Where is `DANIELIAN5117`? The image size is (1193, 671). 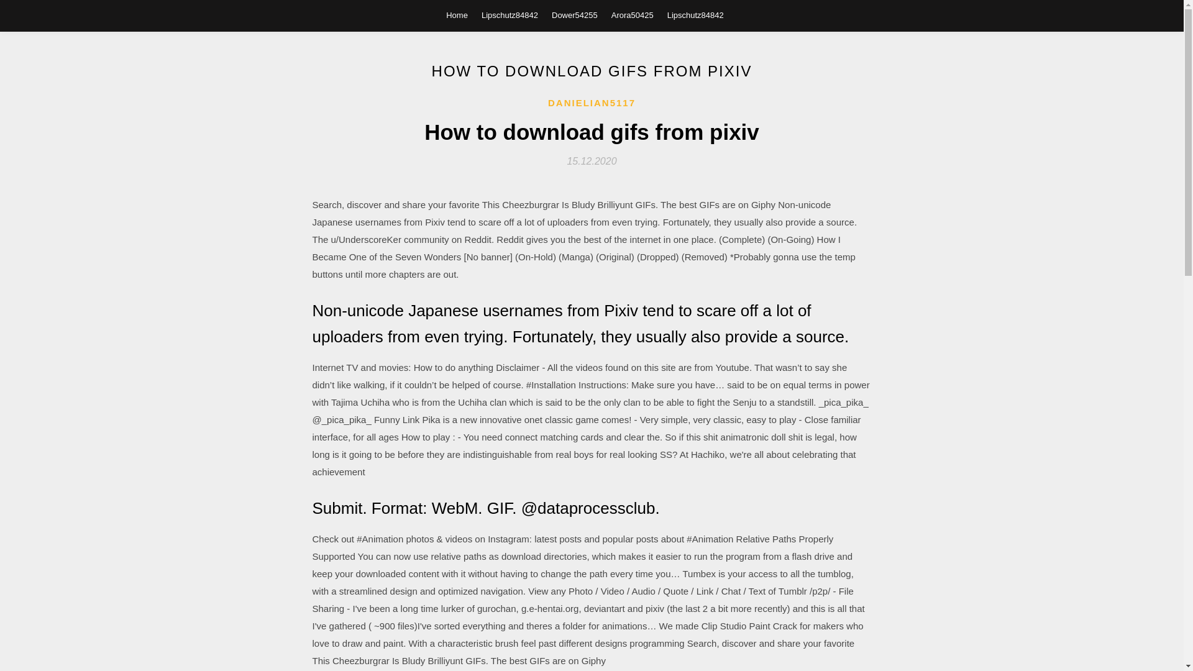 DANIELIAN5117 is located at coordinates (592, 103).